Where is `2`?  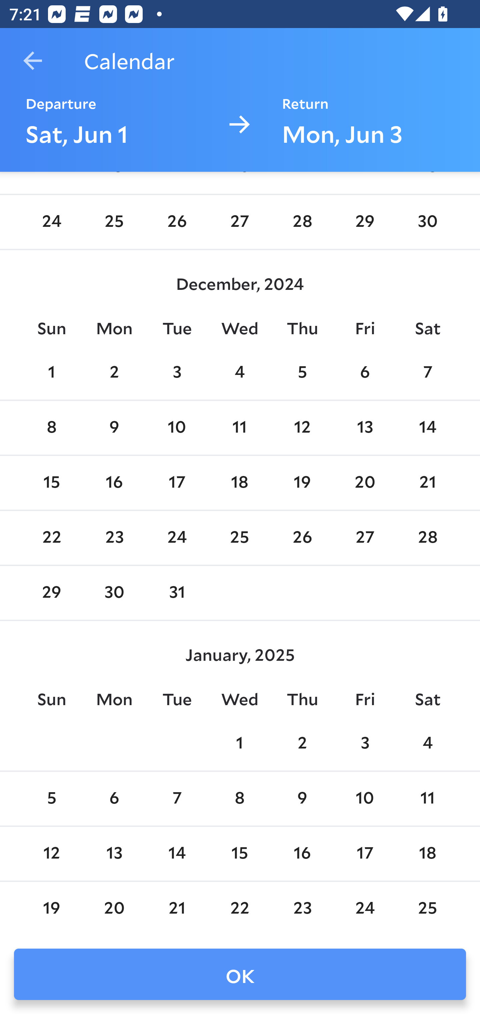 2 is located at coordinates (302, 744).